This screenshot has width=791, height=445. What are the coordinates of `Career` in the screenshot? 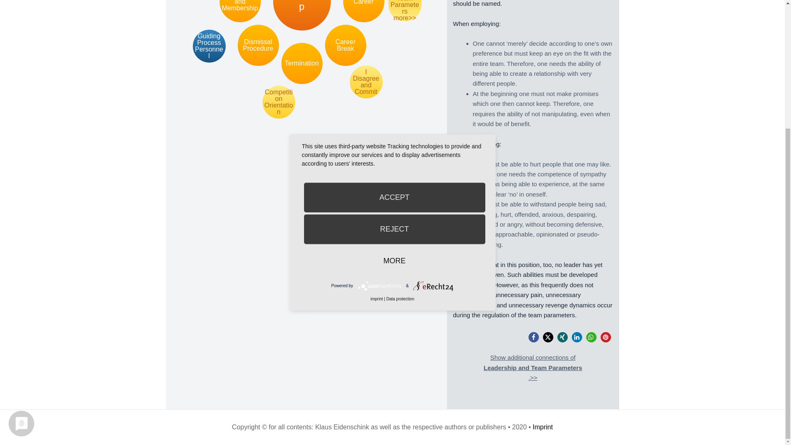 It's located at (363, 11).